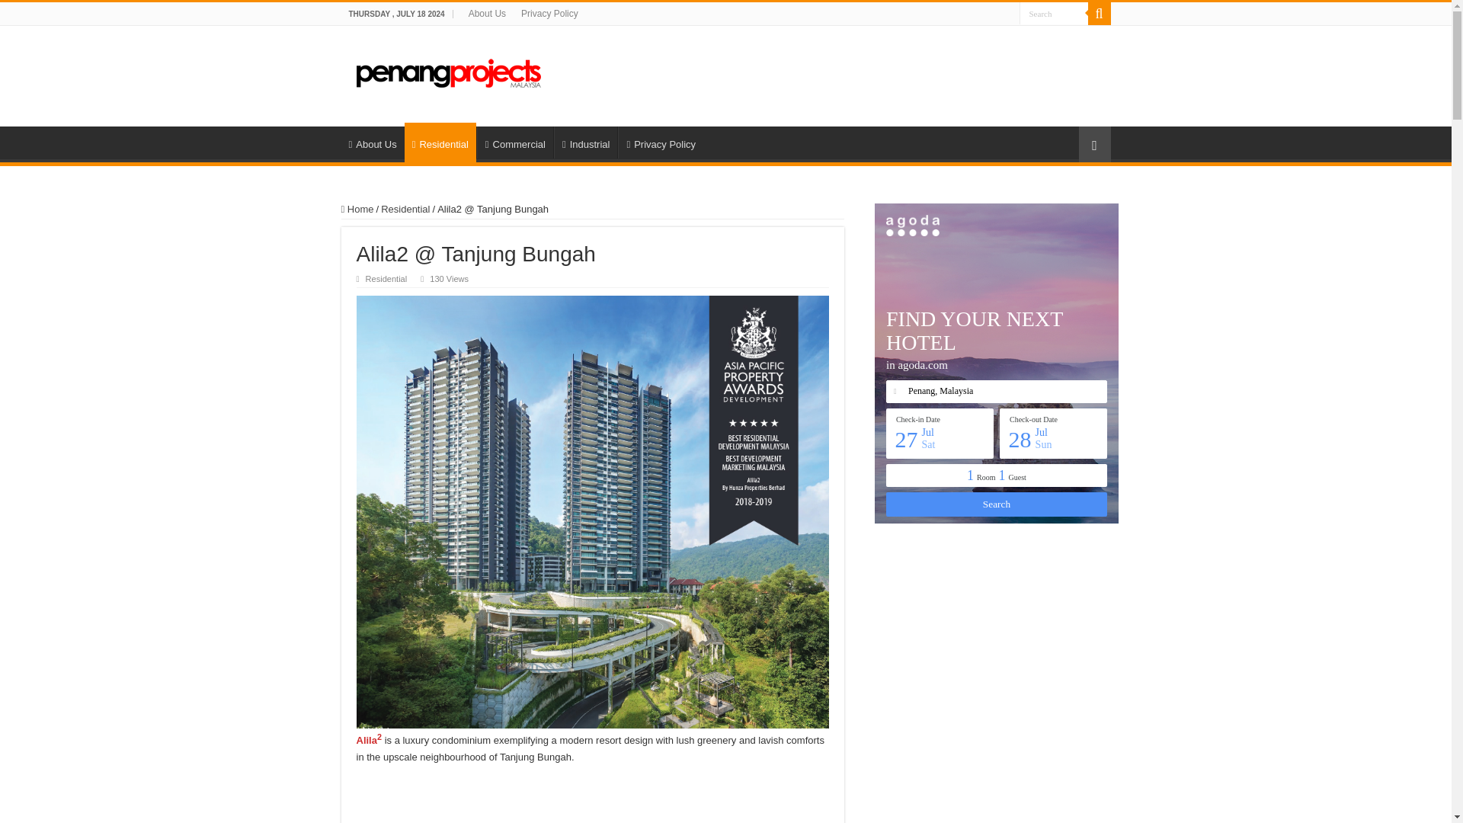  I want to click on Search, so click(1054, 14).